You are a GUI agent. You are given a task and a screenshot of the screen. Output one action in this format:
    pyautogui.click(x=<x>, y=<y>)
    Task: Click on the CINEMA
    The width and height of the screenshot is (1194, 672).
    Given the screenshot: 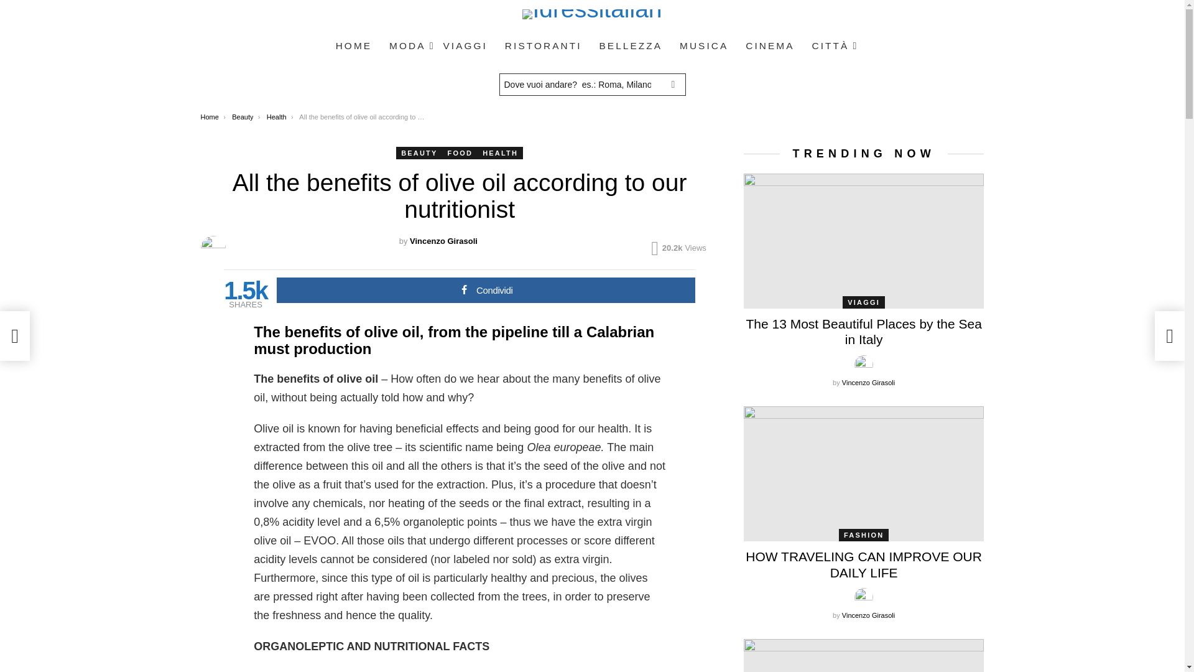 What is the action you would take?
    pyautogui.click(x=769, y=46)
    